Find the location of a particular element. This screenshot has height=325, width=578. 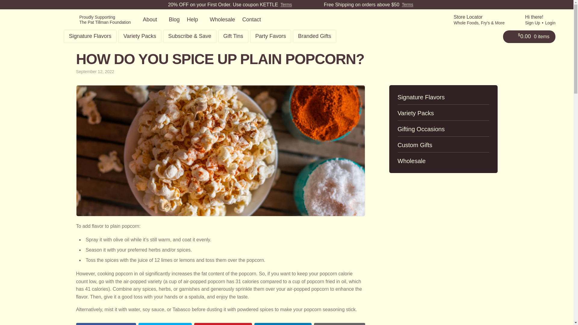

Signature Flavors is located at coordinates (90, 36).